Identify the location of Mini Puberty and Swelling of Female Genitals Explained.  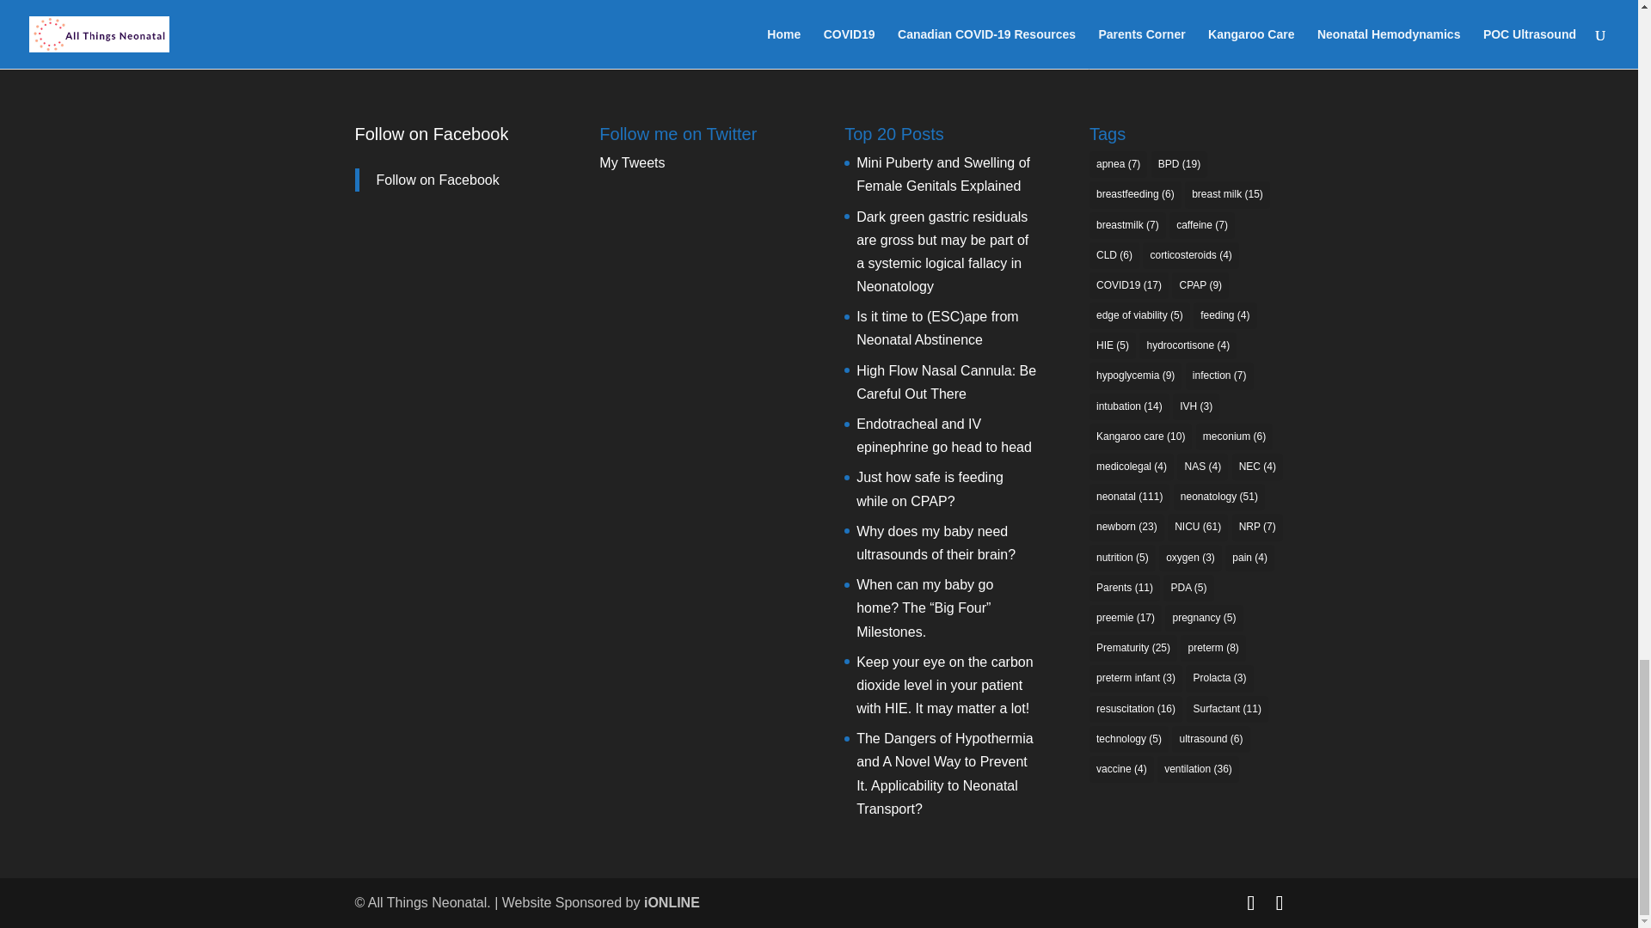
(943, 174).